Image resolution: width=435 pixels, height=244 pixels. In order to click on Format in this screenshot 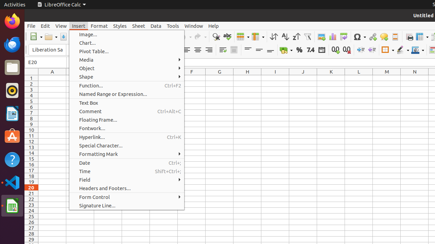, I will do `click(99, 26)`.